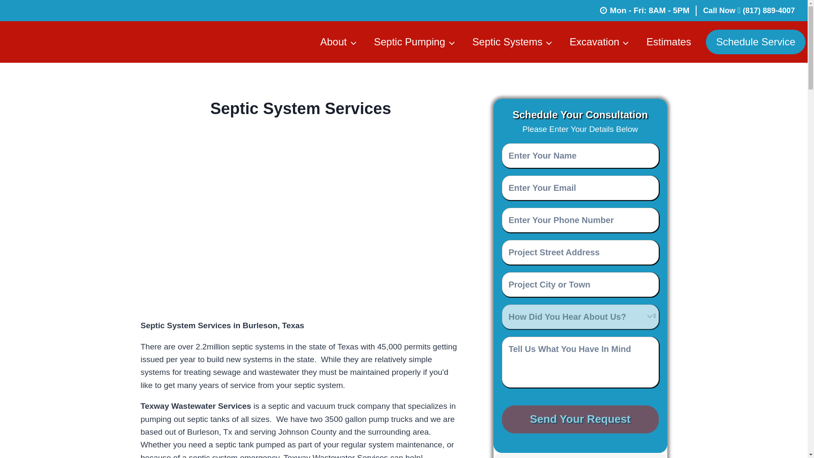 This screenshot has width=814, height=458. What do you see at coordinates (415, 42) in the screenshot?
I see `Septic Pumping` at bounding box center [415, 42].